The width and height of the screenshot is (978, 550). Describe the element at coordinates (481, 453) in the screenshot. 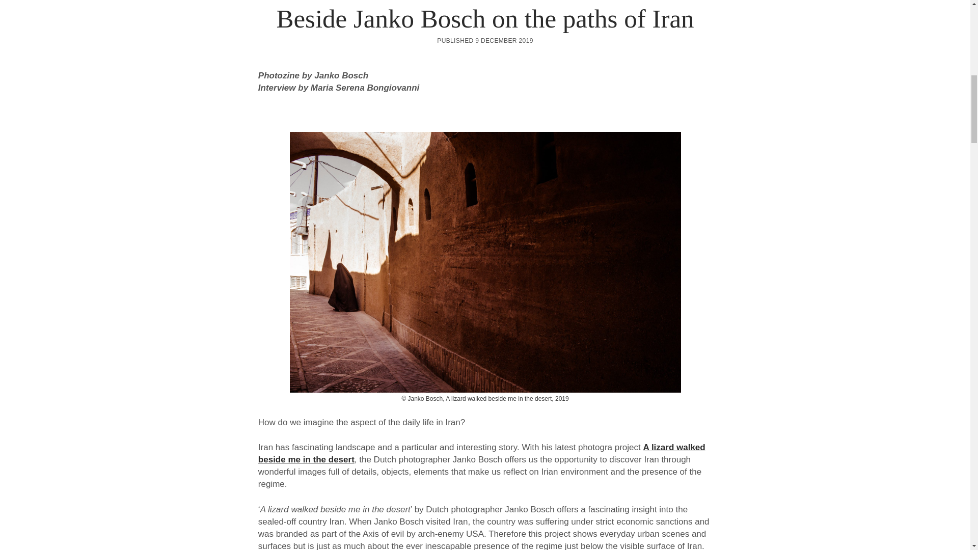

I see `A lizard walked beside me in the desert` at that location.